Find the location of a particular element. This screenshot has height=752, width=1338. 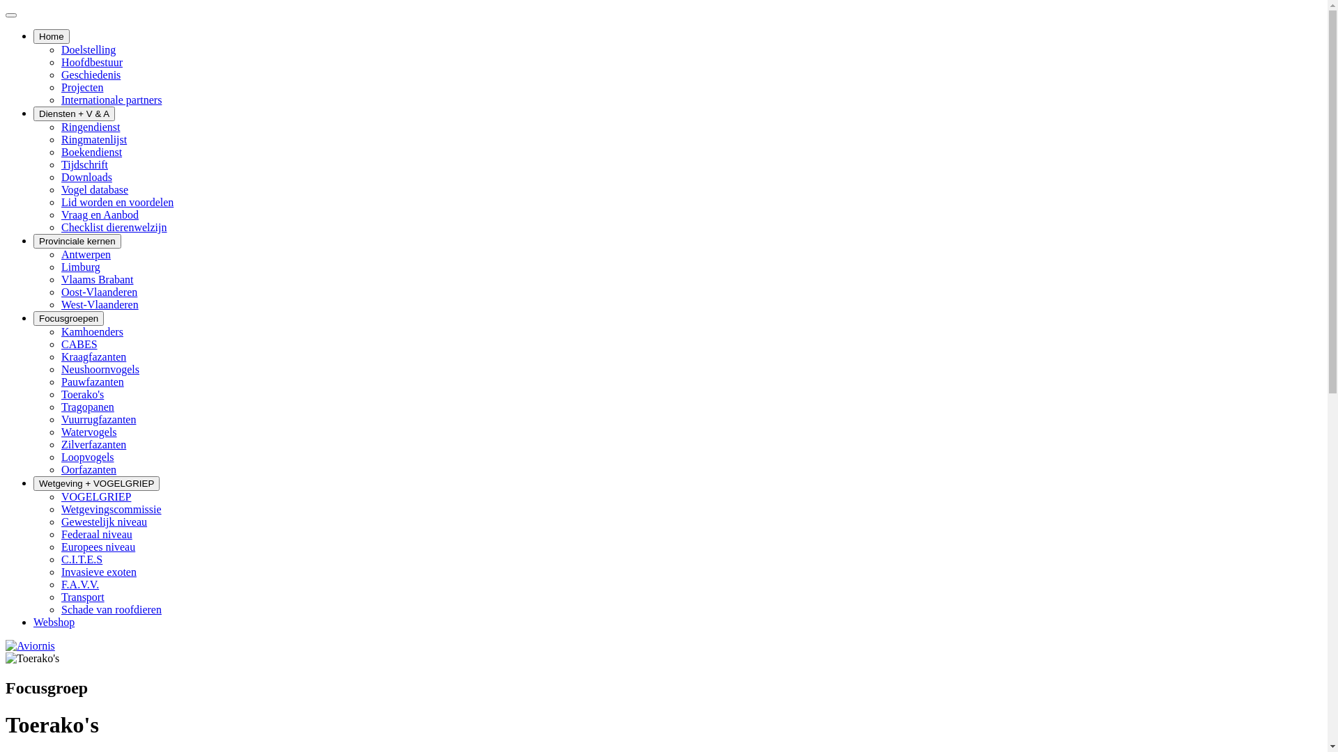

Downloads is located at coordinates (86, 177).